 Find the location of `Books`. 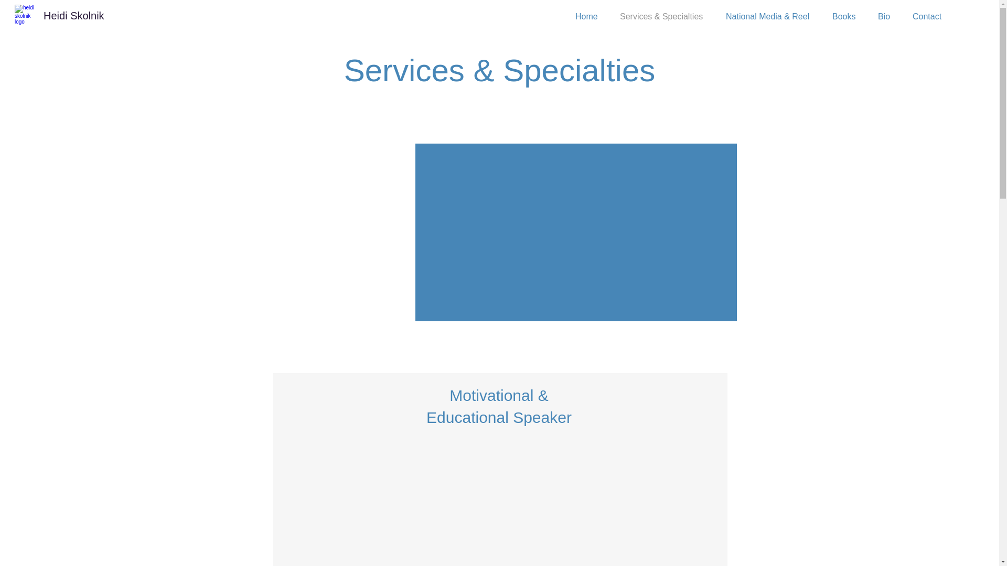

Books is located at coordinates (847, 17).